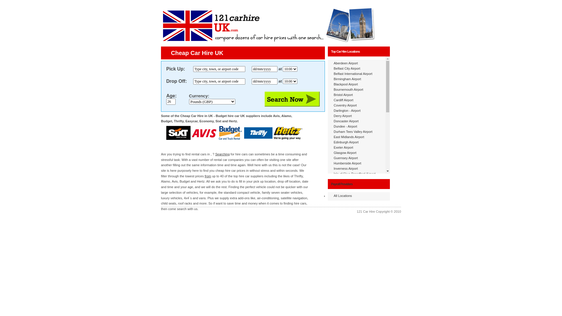  I want to click on Exeter Airport, so click(344, 147).